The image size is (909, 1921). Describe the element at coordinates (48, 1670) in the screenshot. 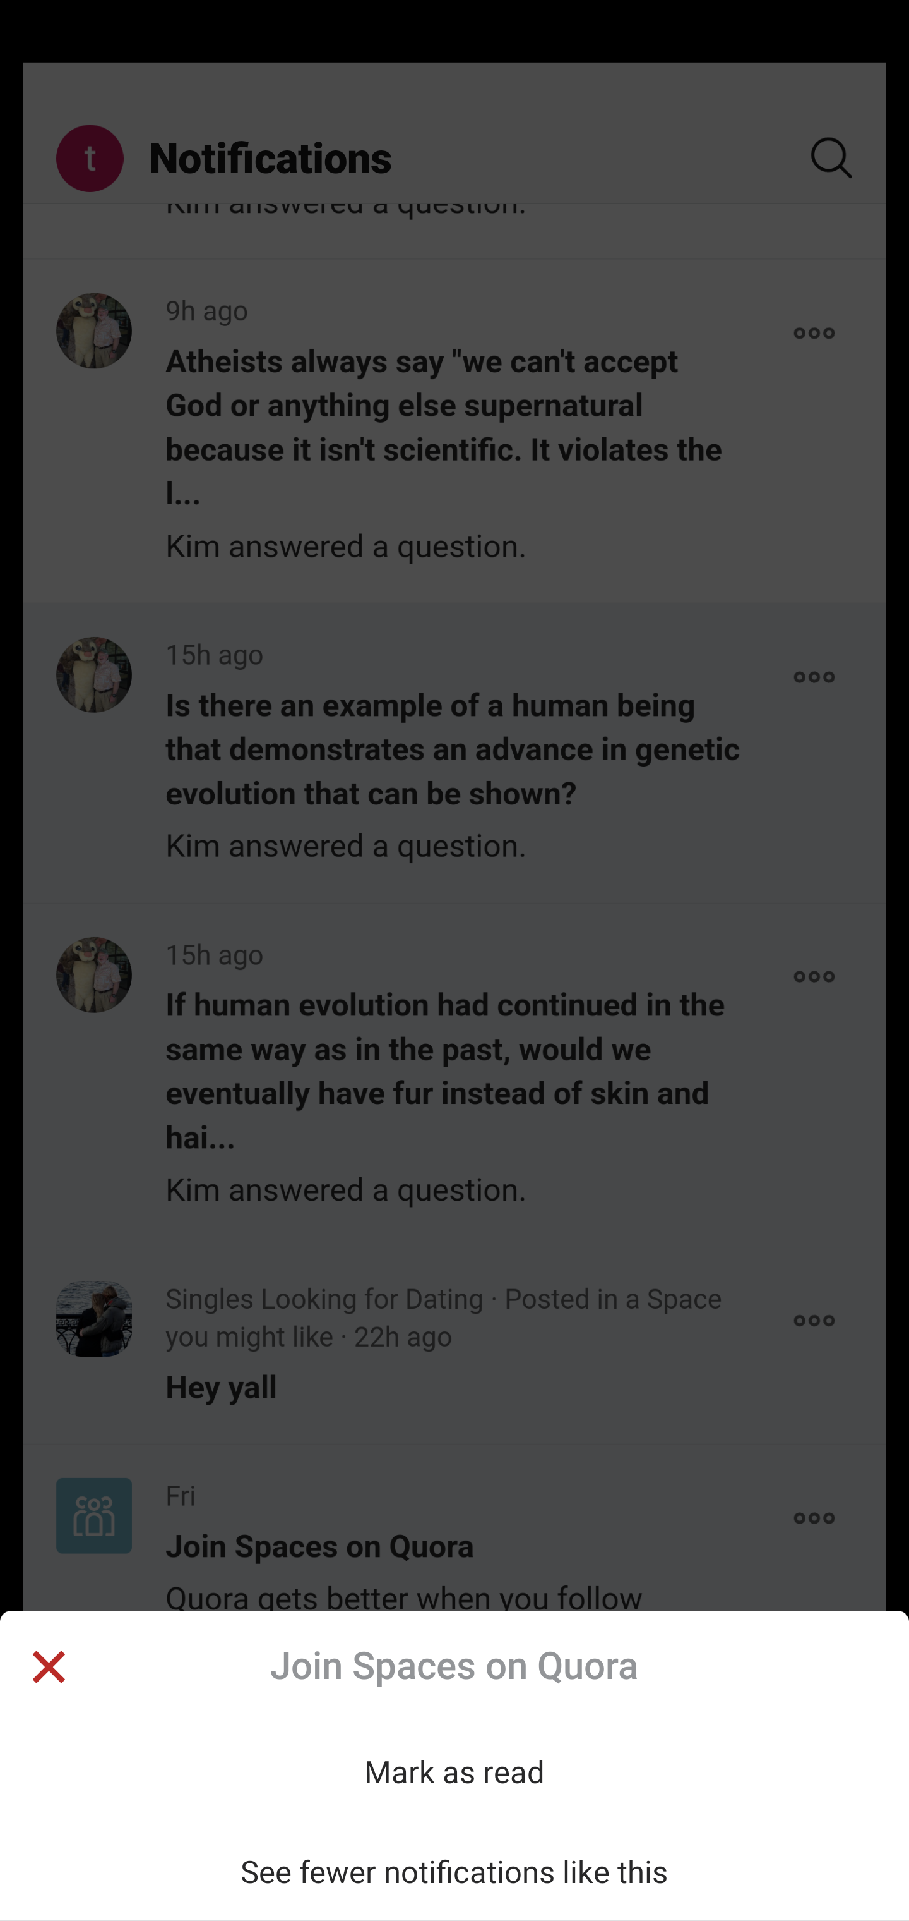

I see `` at that location.